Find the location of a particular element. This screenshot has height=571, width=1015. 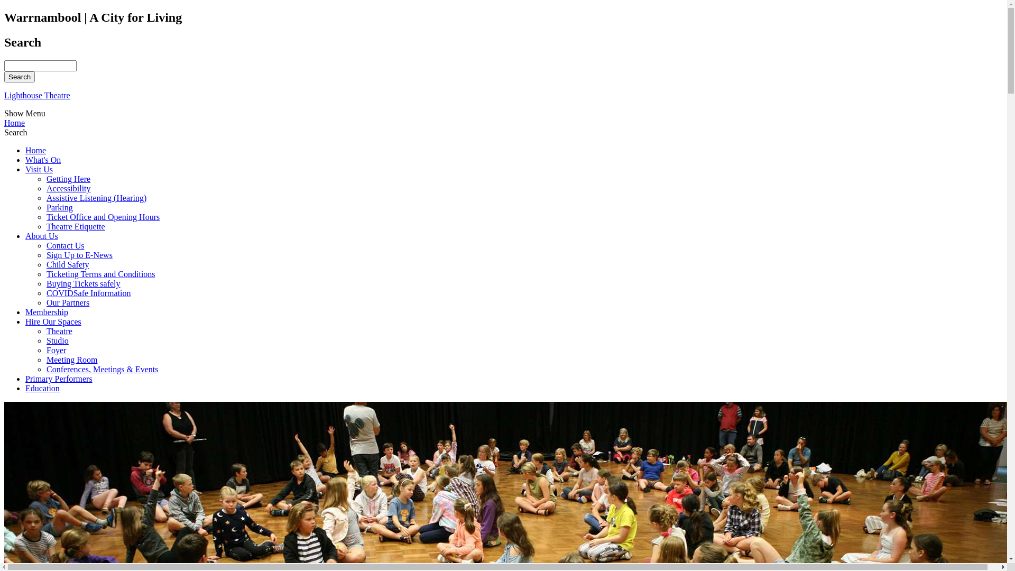

Assistive Listening (Hearing) is located at coordinates (96, 198).